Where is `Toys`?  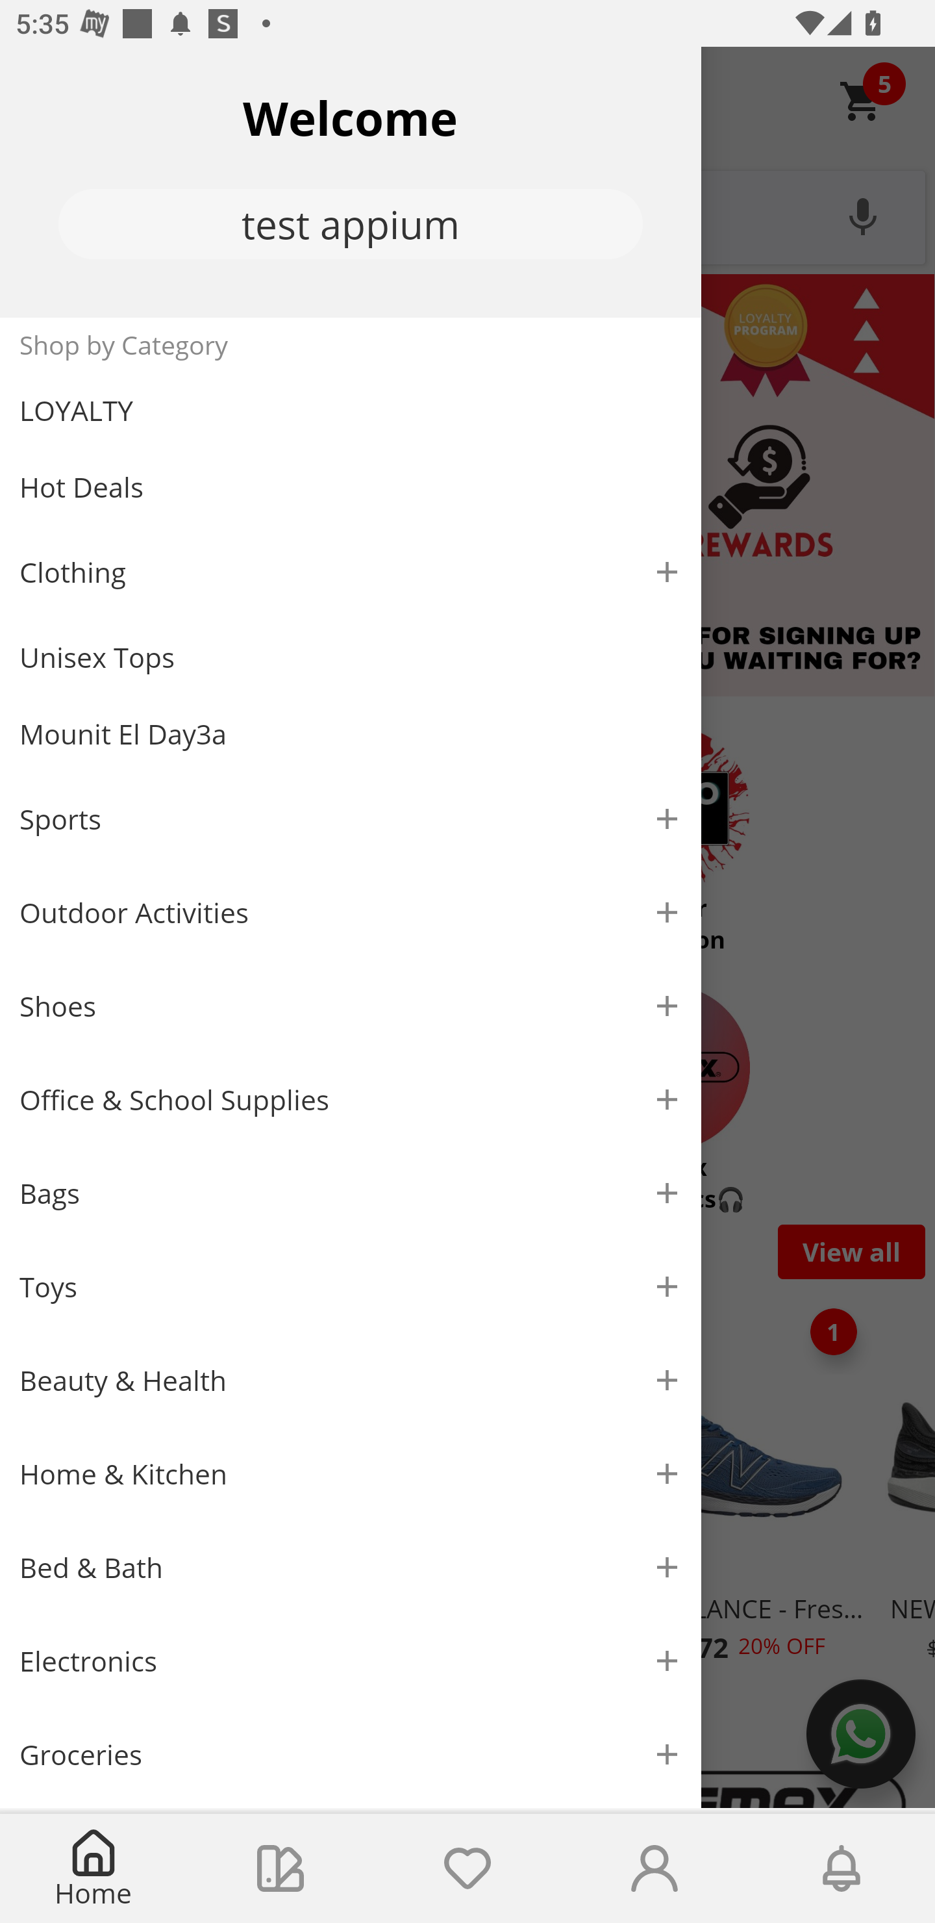 Toys is located at coordinates (351, 1288).